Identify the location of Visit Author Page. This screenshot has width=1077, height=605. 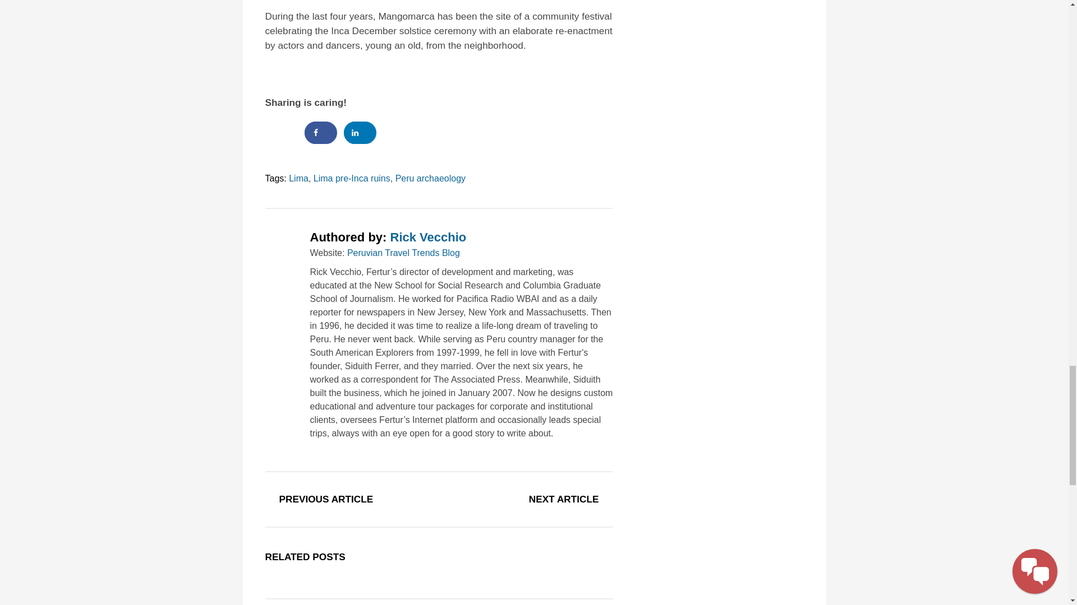
(428, 238).